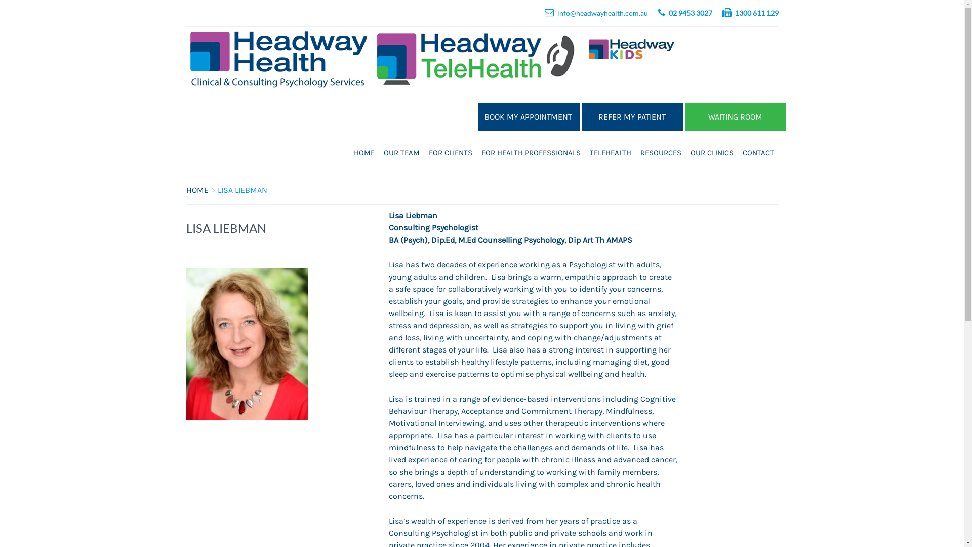 This screenshot has height=547, width=972. What do you see at coordinates (611, 153) in the screenshot?
I see `TELEHEALTH` at bounding box center [611, 153].